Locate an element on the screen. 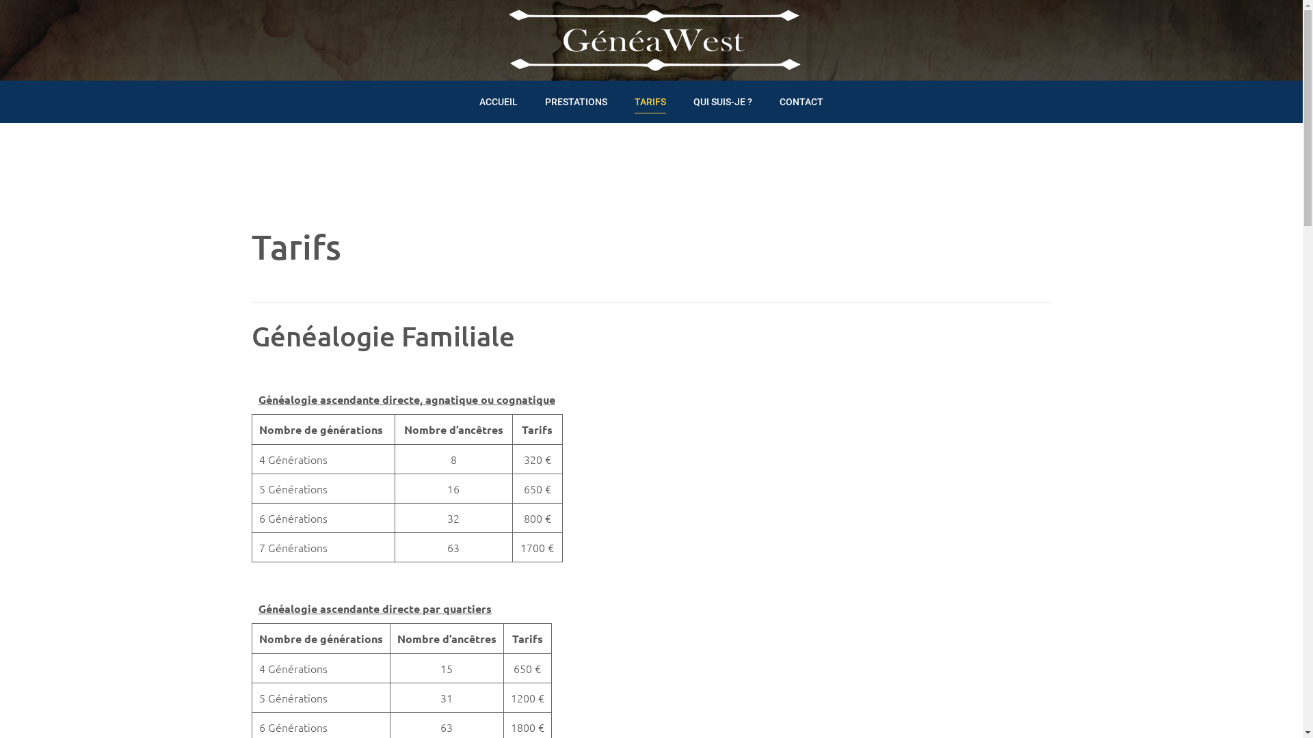  ACCUEIL is located at coordinates (499, 98).